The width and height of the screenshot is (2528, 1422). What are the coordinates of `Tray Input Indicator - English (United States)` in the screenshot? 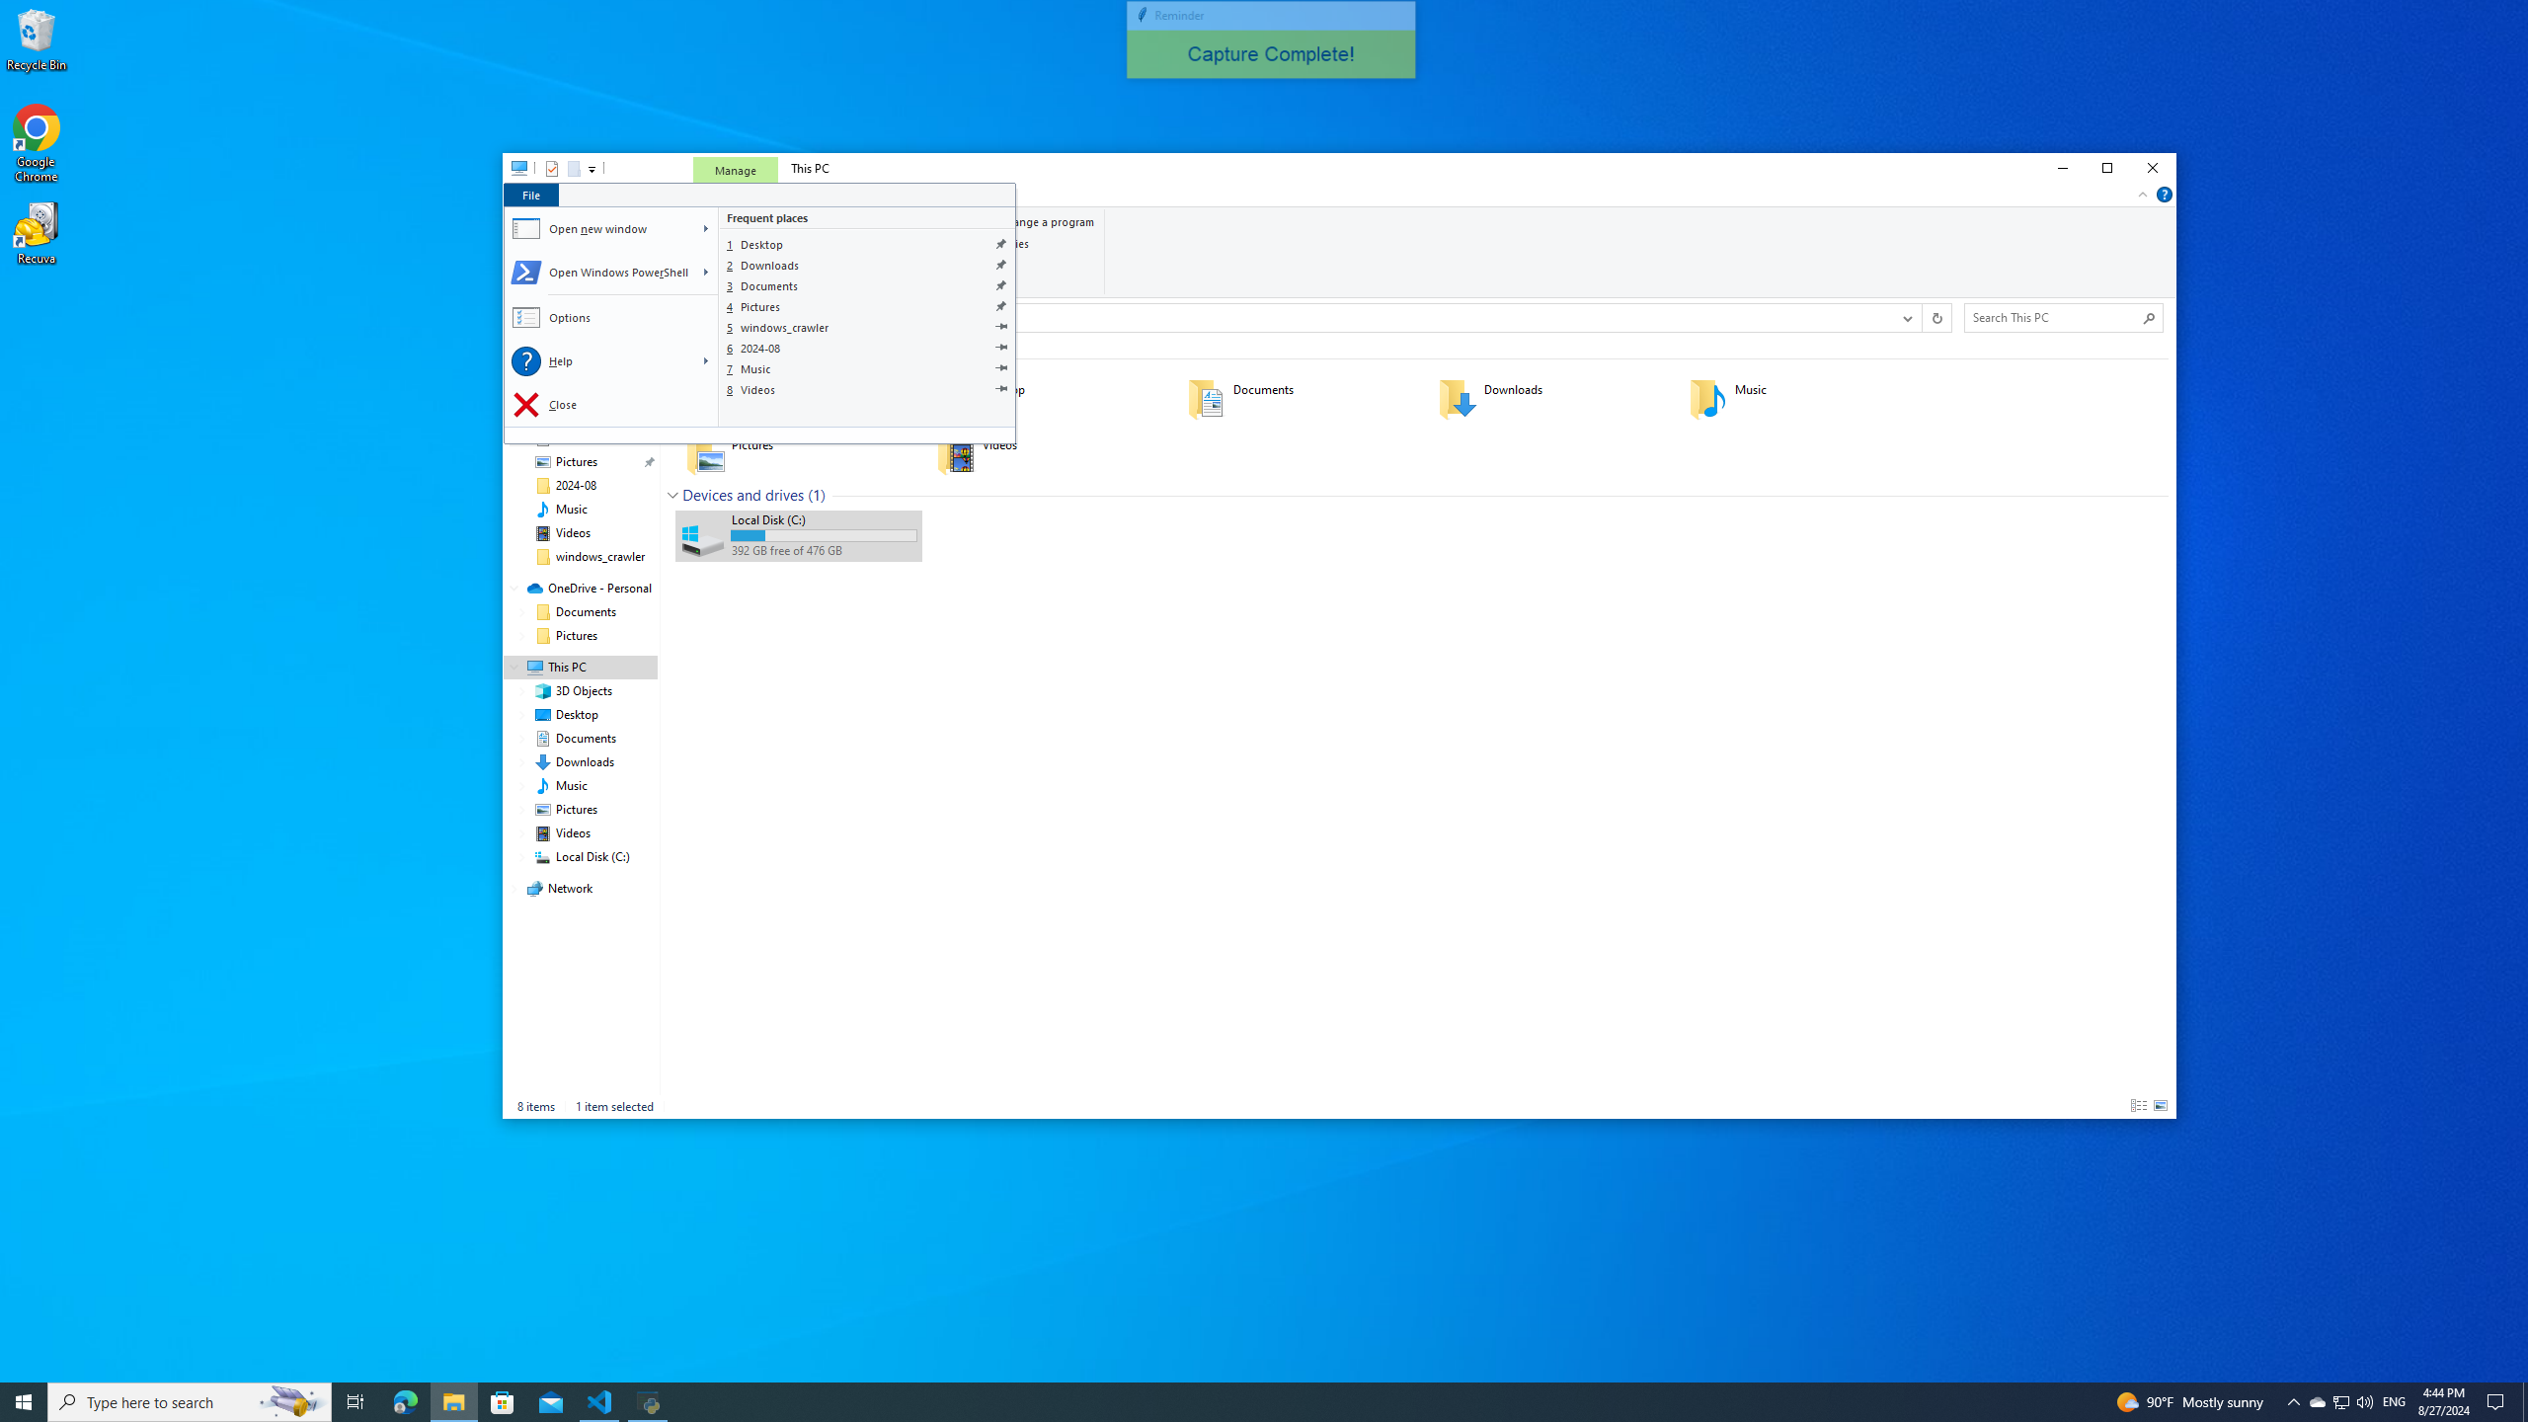 It's located at (2394, 1402).